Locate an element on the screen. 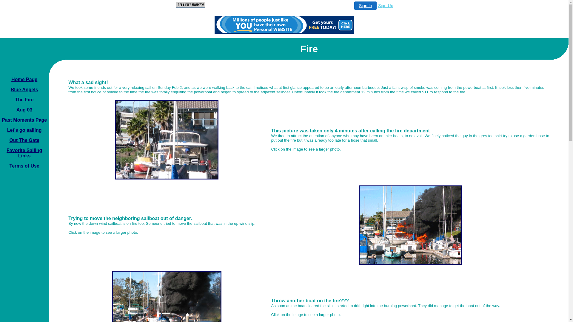  Aug 03 is located at coordinates (24, 110).